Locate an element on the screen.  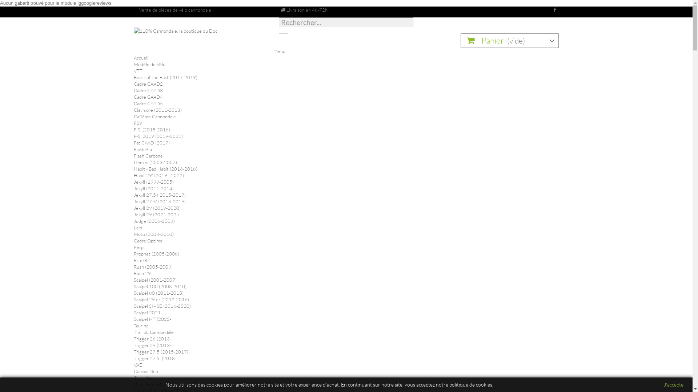
Fat CAAD (2017) is located at coordinates (152, 142).